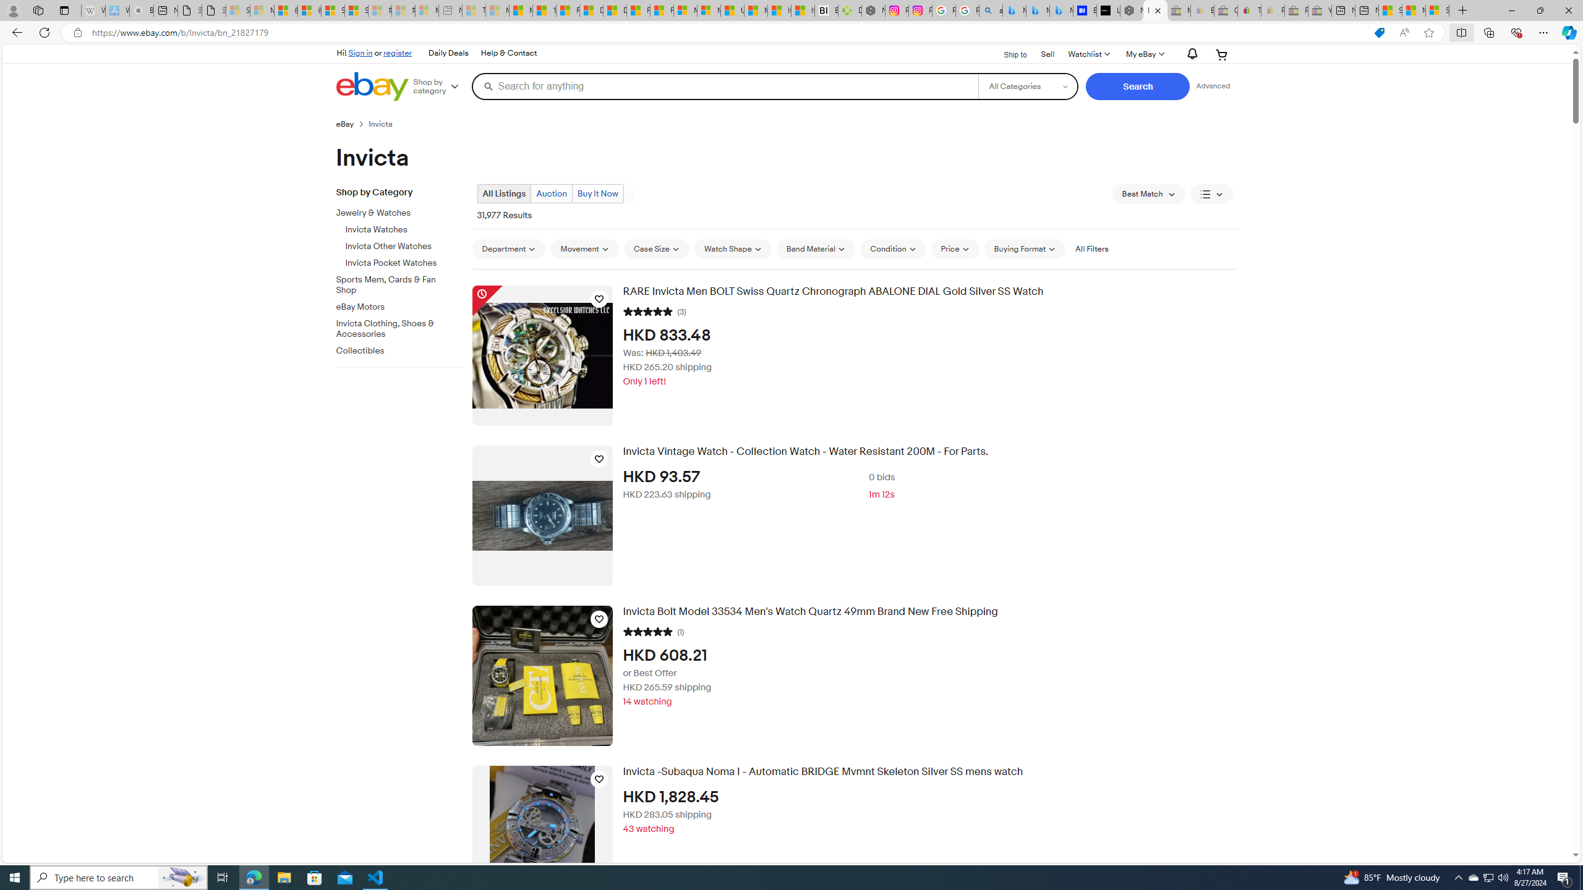  I want to click on eBay Motors, so click(404, 304).